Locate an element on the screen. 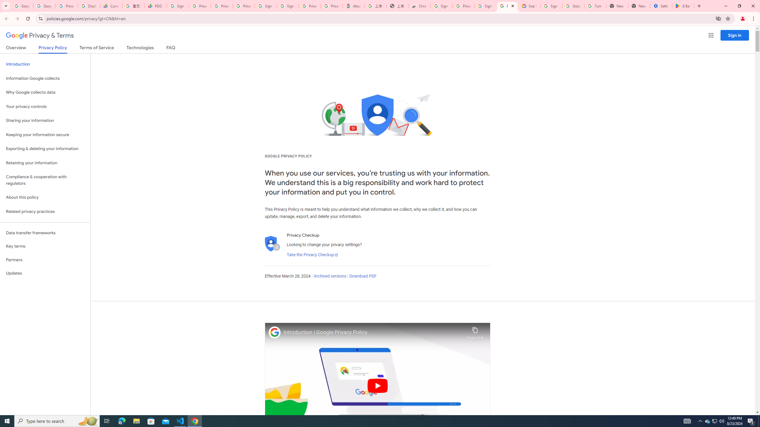 This screenshot has width=760, height=427. Chrome Web Store - Color themes by Chrome is located at coordinates (419, 6).